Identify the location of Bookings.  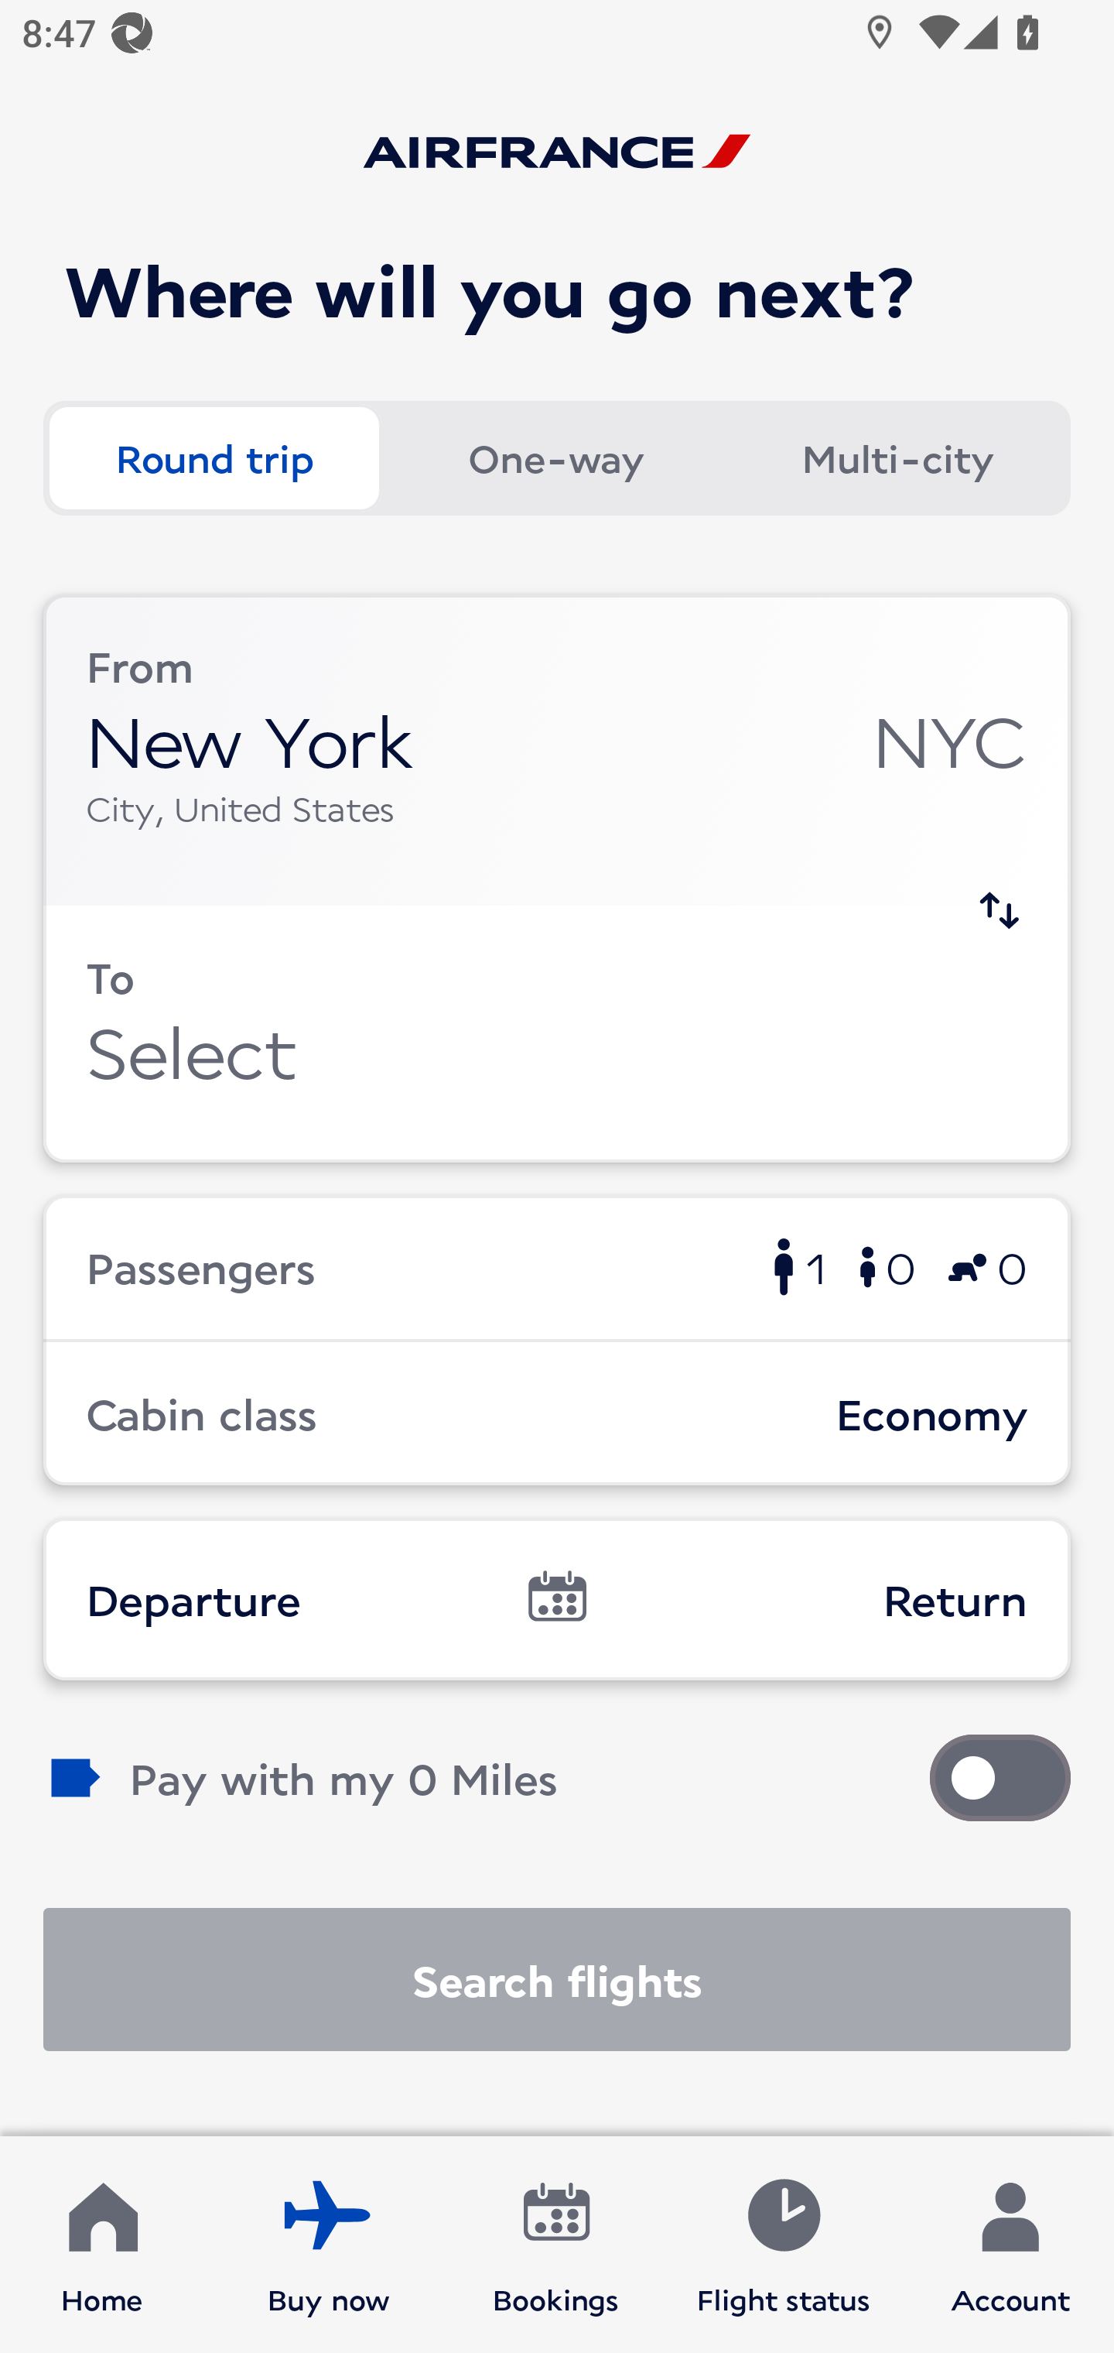
(556, 2245).